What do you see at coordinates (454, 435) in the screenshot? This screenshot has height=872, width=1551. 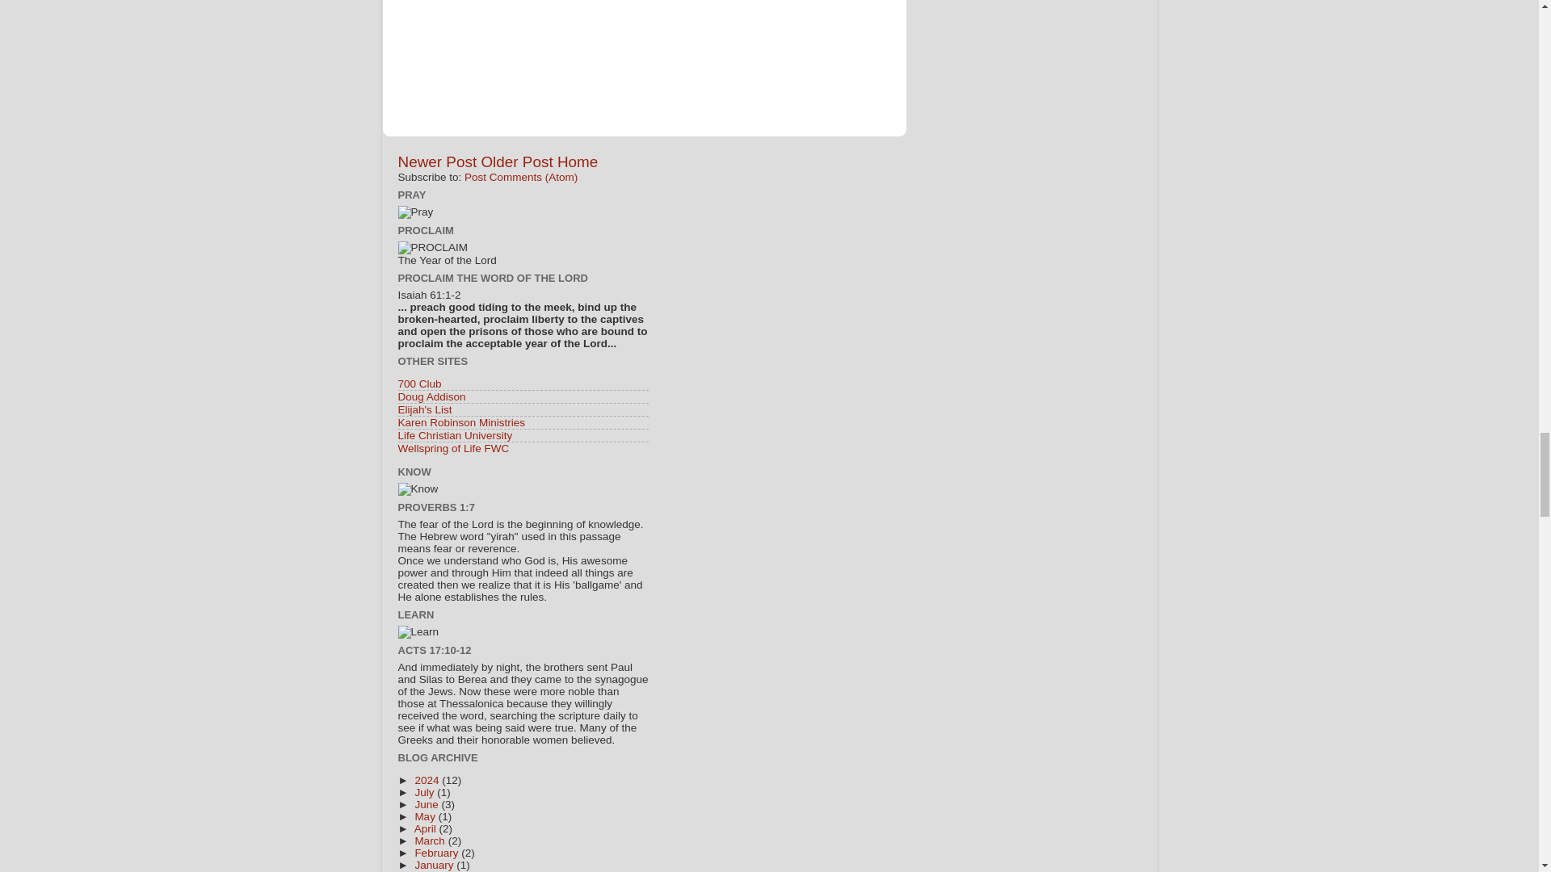 I see `Life Christian University` at bounding box center [454, 435].